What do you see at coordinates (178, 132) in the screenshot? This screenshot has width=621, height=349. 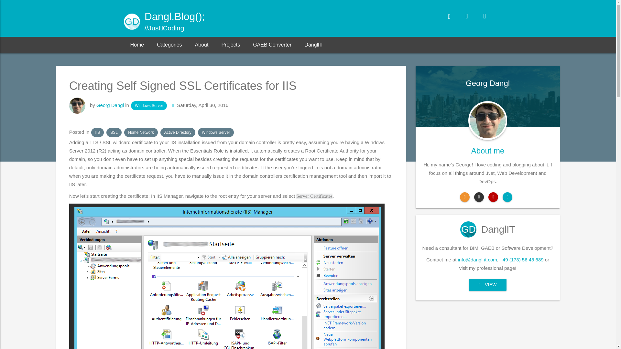 I see `Active Directory` at bounding box center [178, 132].